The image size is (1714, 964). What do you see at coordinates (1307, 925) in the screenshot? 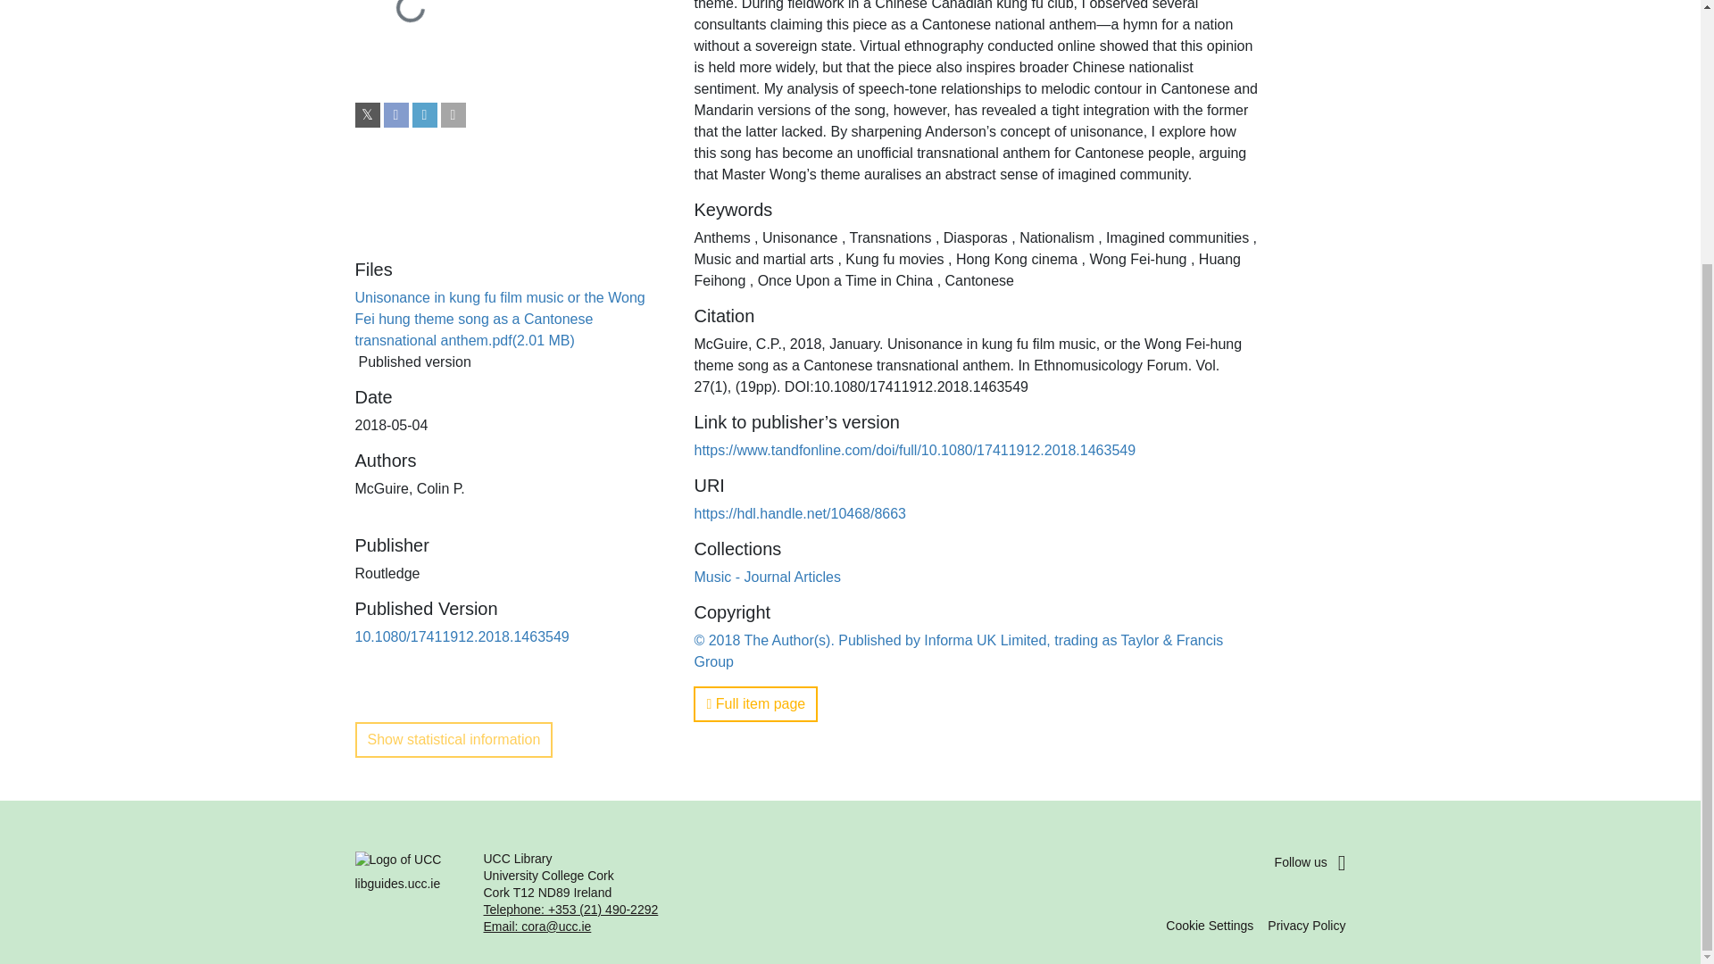
I see `Privacy Policy` at bounding box center [1307, 925].